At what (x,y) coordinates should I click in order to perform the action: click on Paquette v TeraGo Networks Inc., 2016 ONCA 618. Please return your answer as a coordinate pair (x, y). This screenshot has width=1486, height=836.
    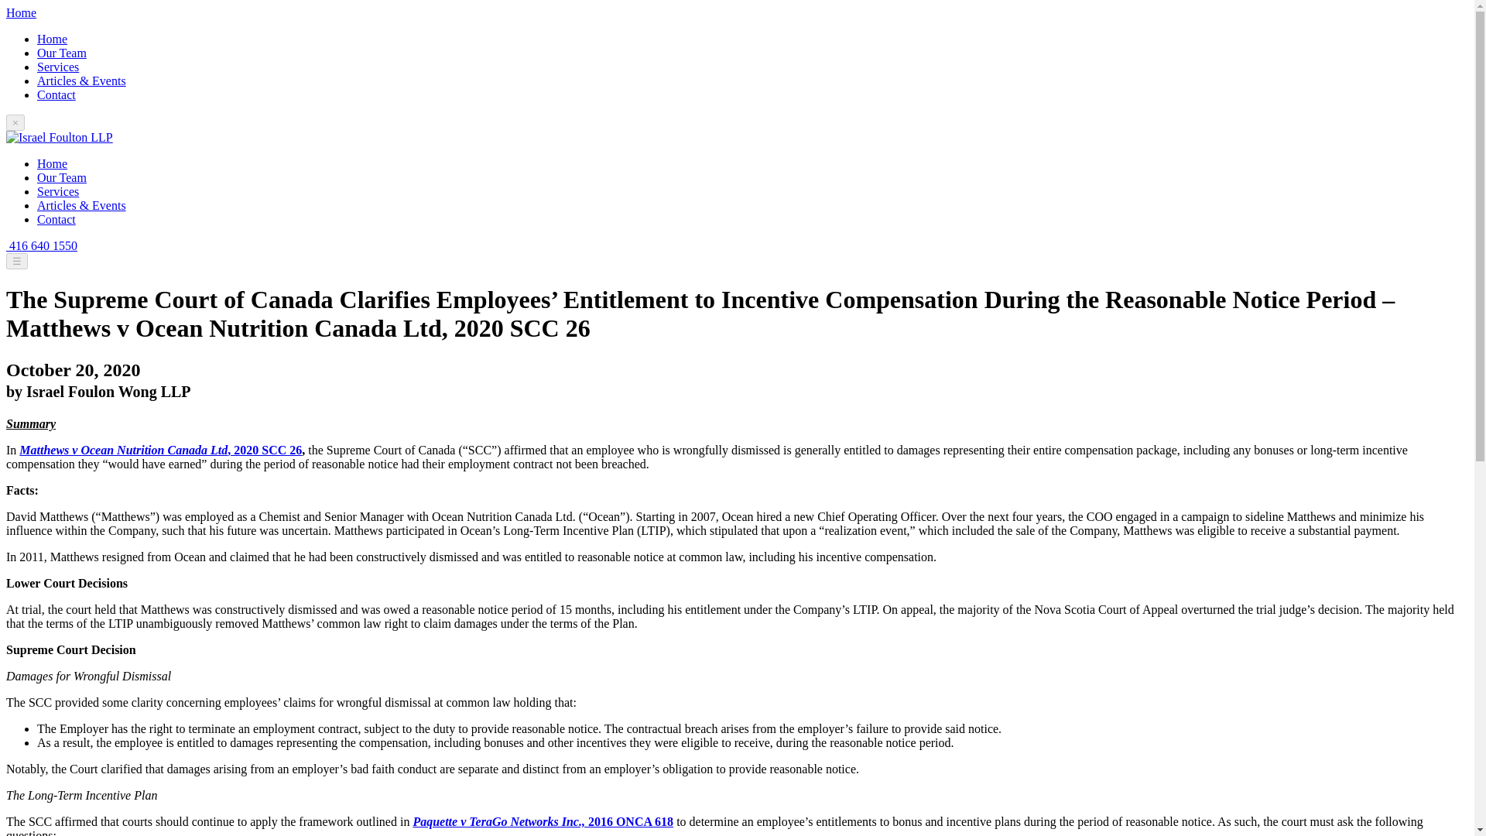
    Looking at the image, I should click on (543, 822).